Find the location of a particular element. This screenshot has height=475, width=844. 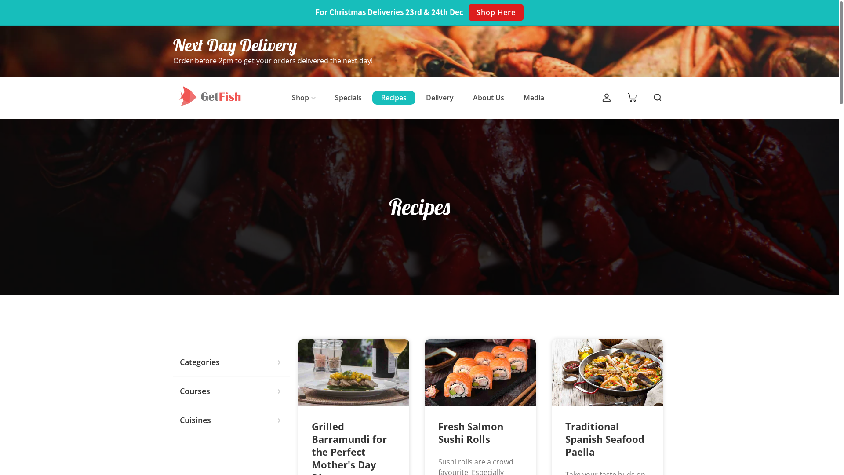

My Account is located at coordinates (607, 98).